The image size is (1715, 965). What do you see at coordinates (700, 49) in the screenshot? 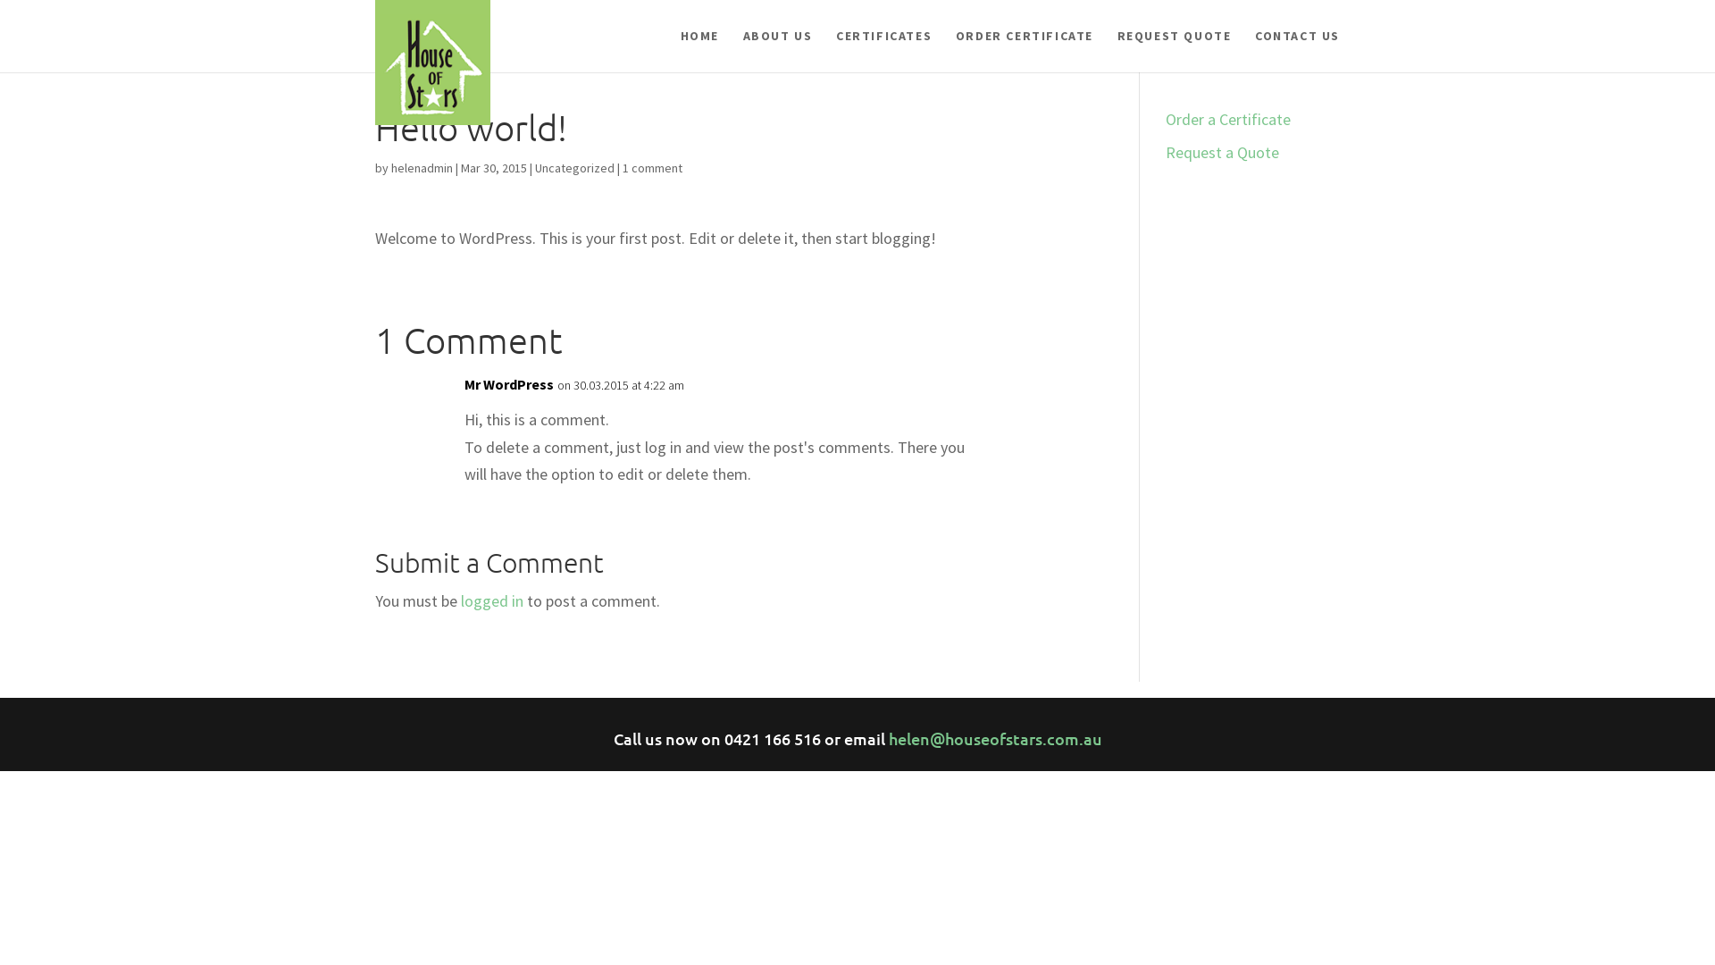
I see `HOME` at bounding box center [700, 49].